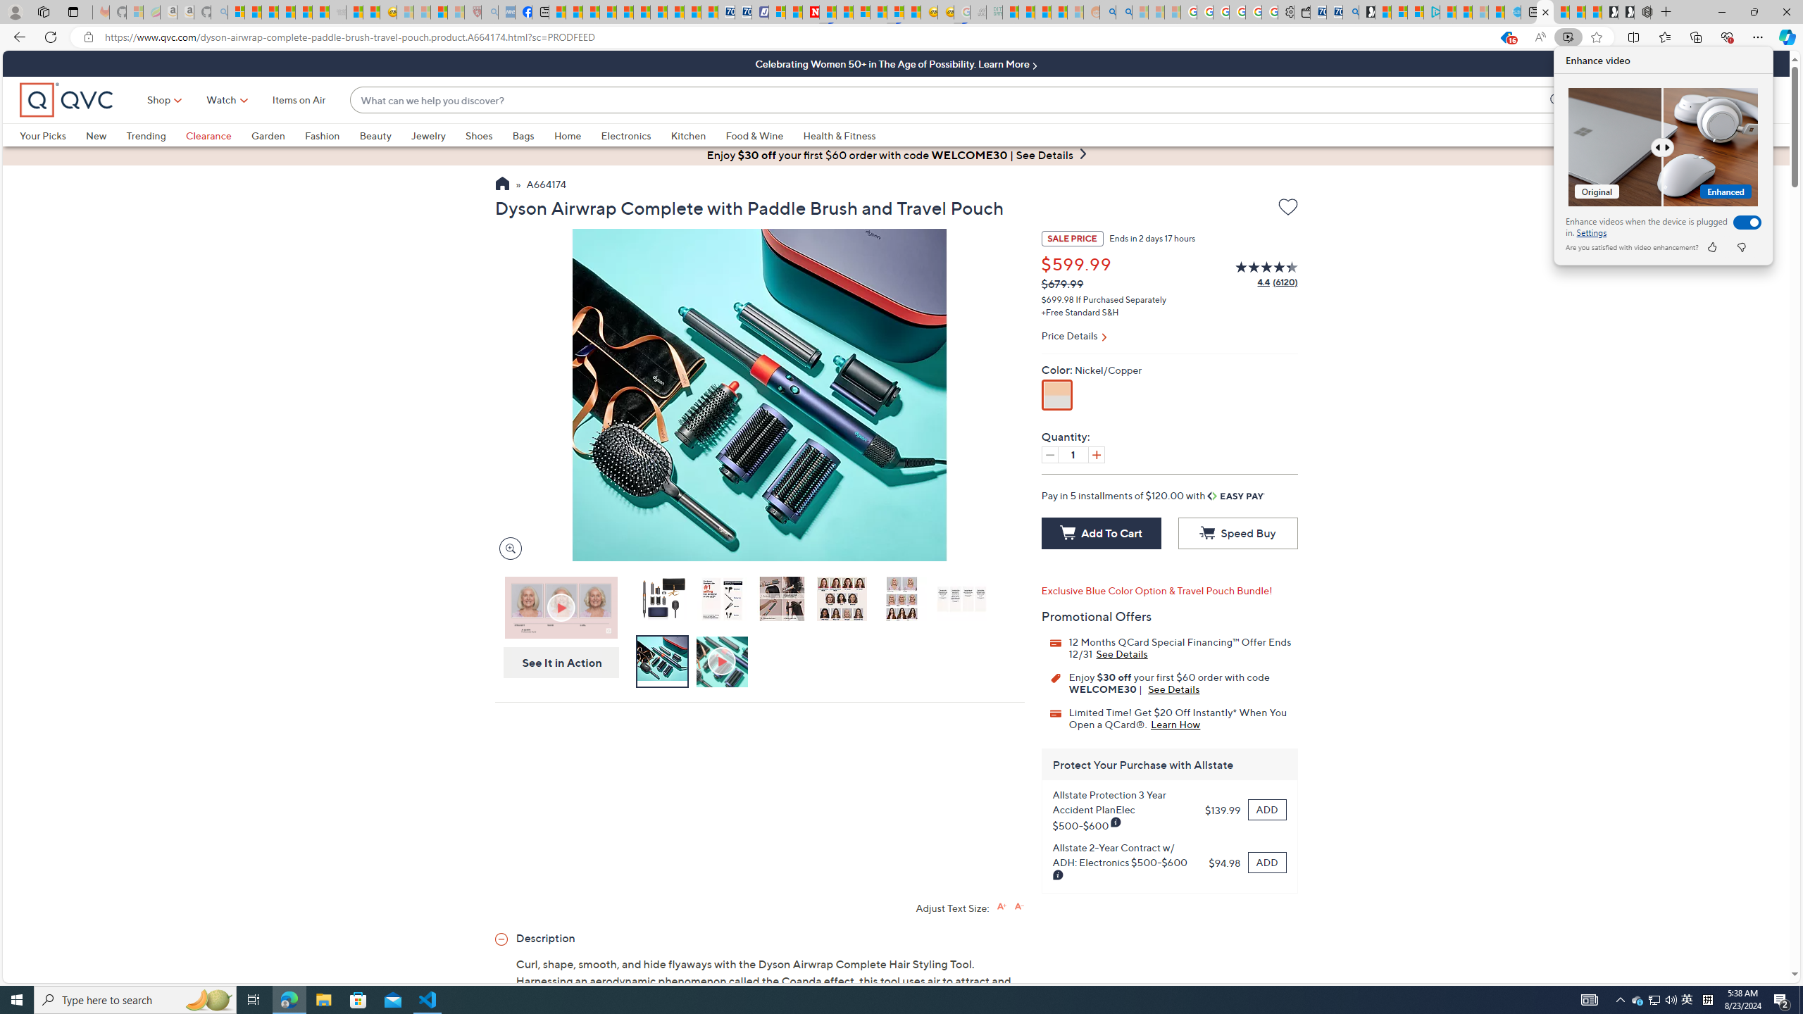 The image size is (1803, 1014). Describe the element at coordinates (96, 135) in the screenshot. I see `New` at that location.